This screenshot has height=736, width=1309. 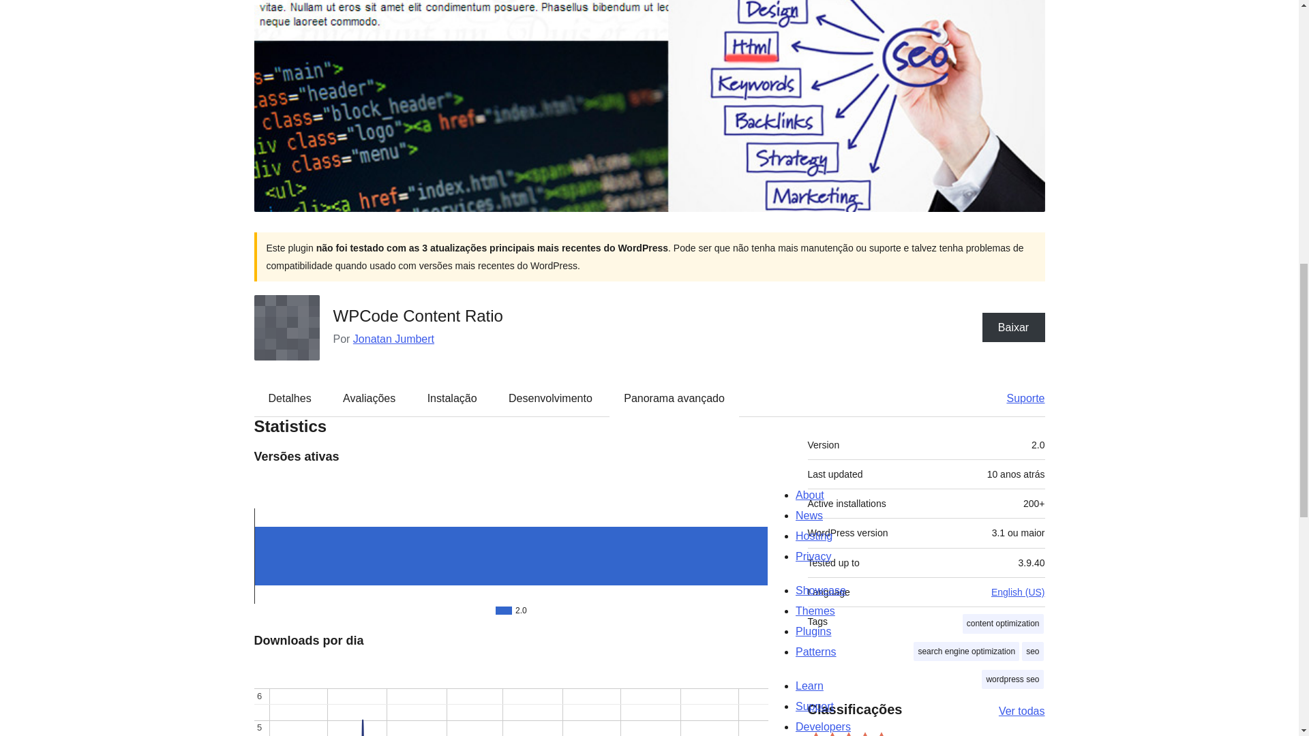 What do you see at coordinates (290, 399) in the screenshot?
I see `Detalhes` at bounding box center [290, 399].